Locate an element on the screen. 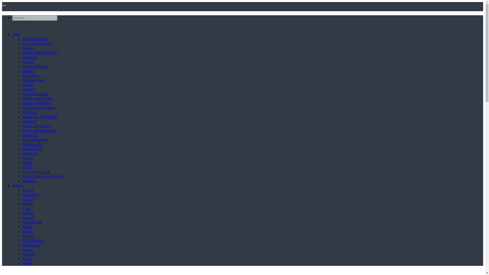 This screenshot has width=489, height=275. Board is located at coordinates (27, 204).